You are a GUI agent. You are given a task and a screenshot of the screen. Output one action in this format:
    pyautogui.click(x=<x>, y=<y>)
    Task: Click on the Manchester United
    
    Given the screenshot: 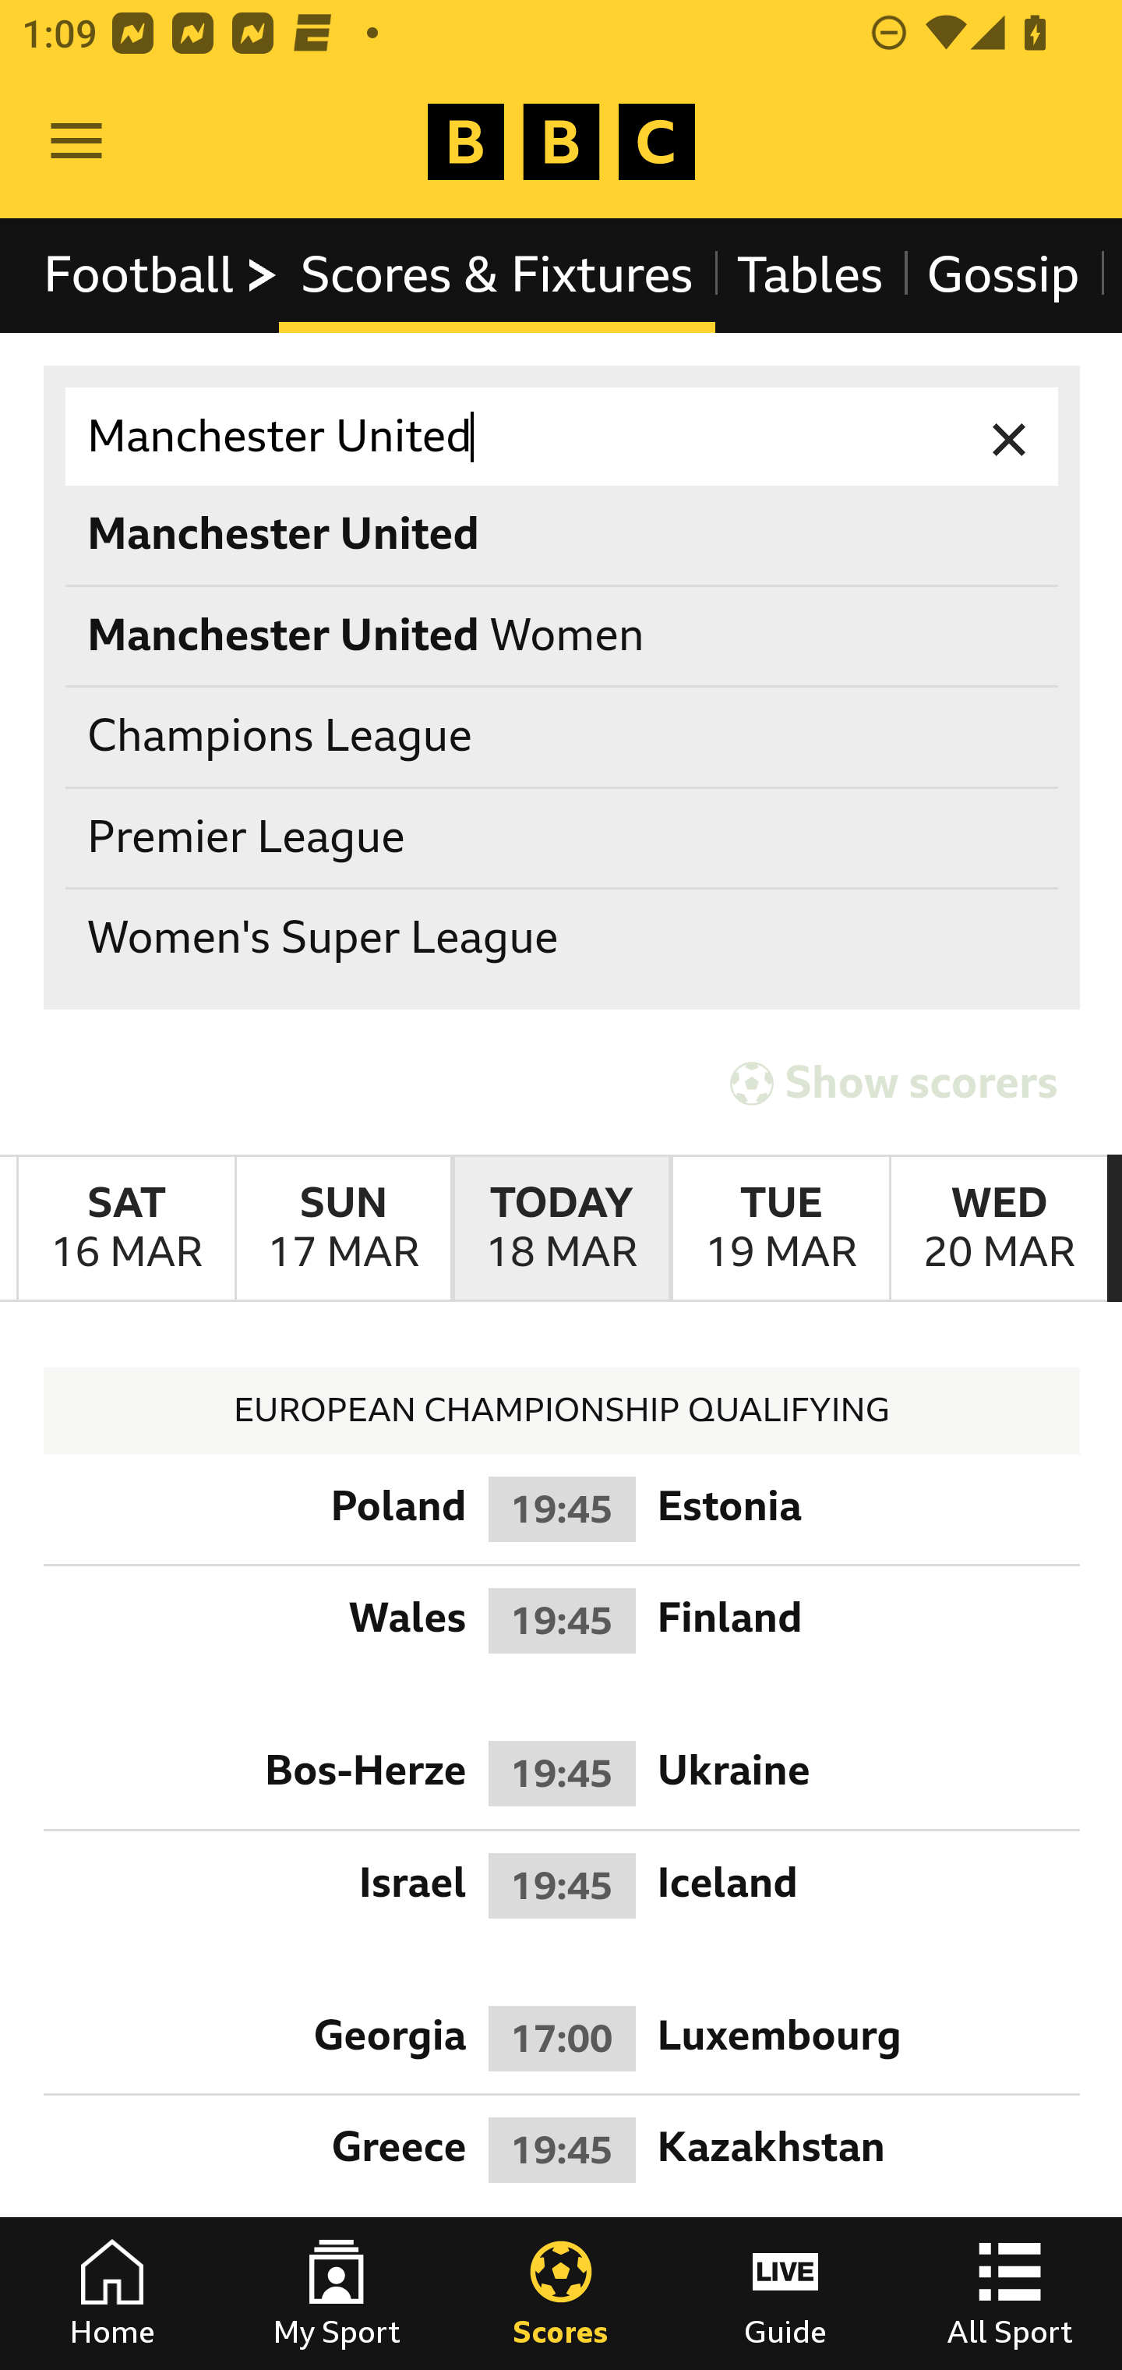 What is the action you would take?
    pyautogui.click(x=563, y=437)
    